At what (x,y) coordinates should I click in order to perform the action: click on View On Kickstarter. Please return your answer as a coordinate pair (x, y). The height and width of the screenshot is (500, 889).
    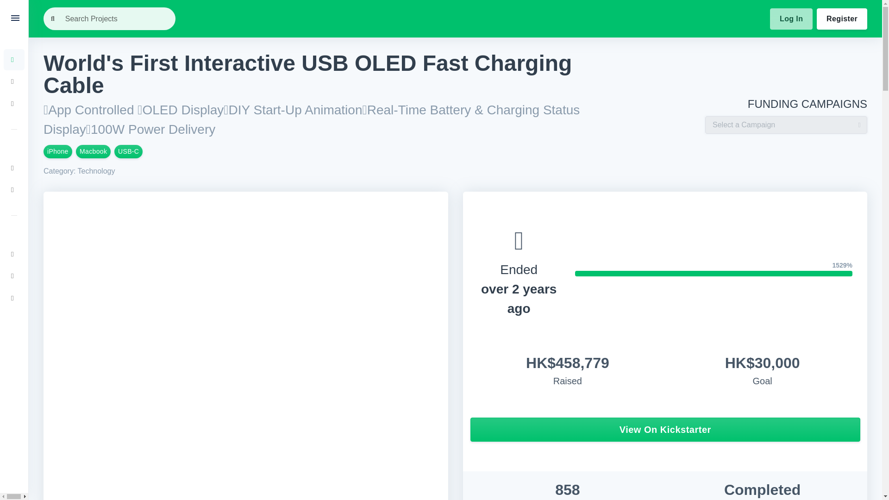
    Looking at the image, I should click on (665, 429).